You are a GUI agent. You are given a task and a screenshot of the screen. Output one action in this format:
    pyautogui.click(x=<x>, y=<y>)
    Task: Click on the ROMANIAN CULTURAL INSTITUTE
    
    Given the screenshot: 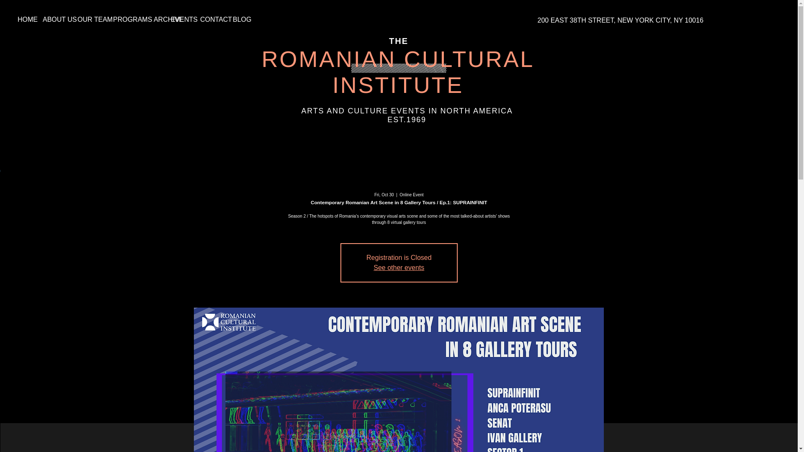 What is the action you would take?
    pyautogui.click(x=398, y=72)
    